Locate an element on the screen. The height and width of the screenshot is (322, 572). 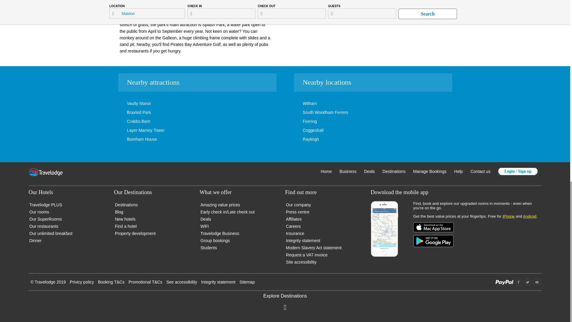
paypal is located at coordinates (504, 283).